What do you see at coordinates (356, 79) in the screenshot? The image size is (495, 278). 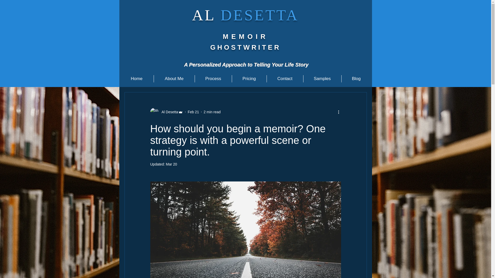 I see `Blog` at bounding box center [356, 79].